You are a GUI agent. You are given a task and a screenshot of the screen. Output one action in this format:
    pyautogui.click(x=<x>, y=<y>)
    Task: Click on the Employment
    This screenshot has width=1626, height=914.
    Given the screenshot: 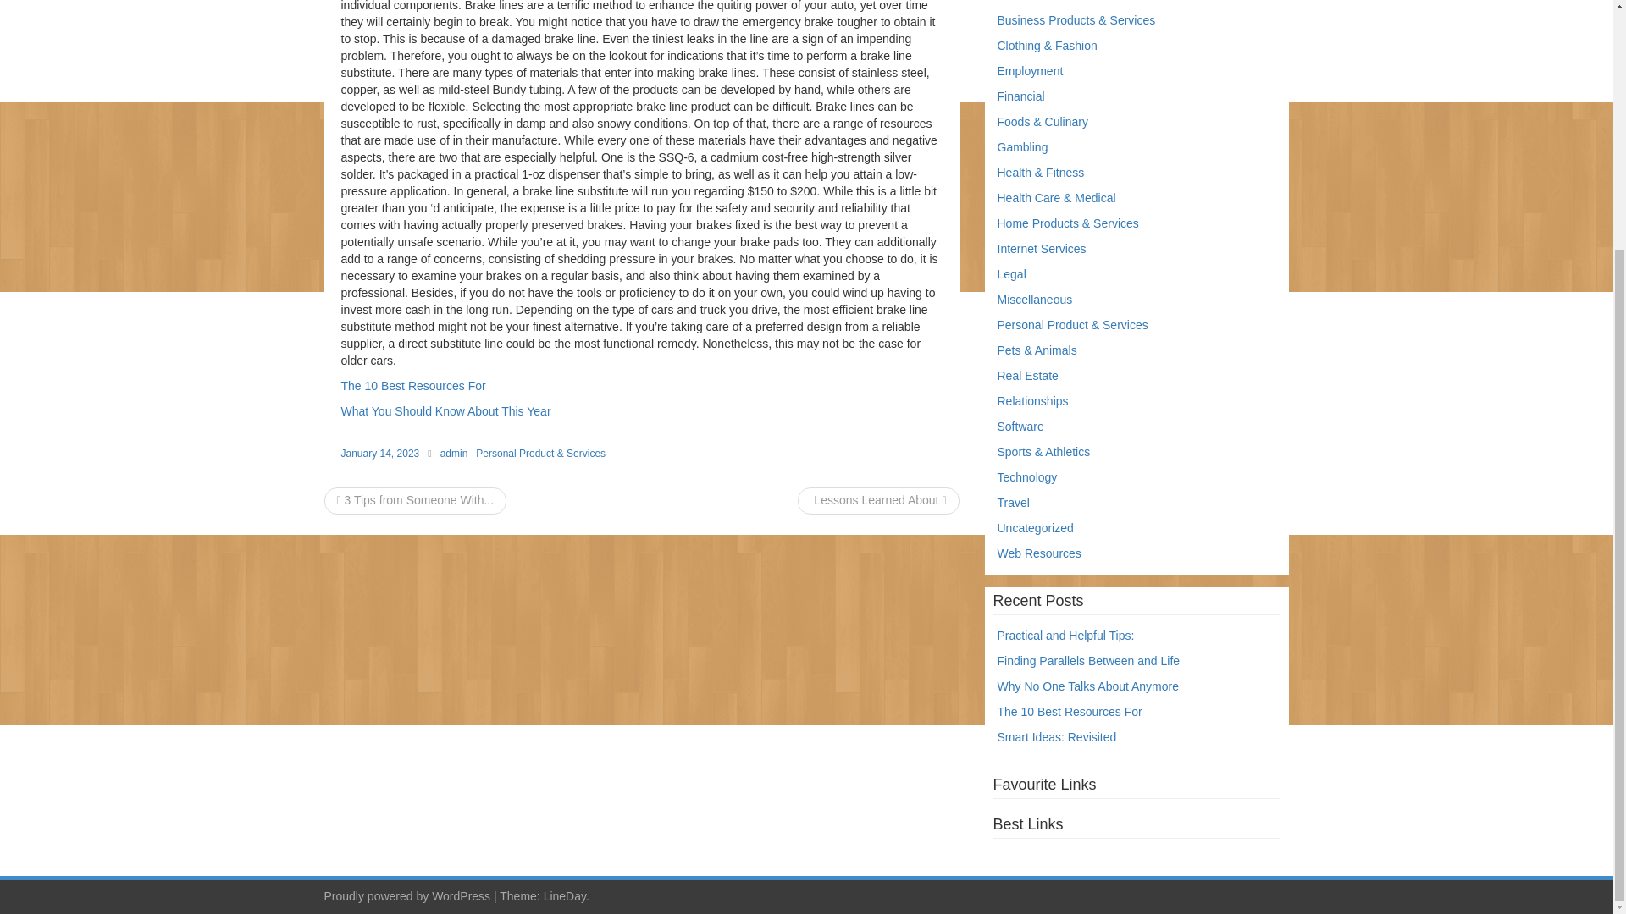 What is the action you would take?
    pyautogui.click(x=1030, y=70)
    